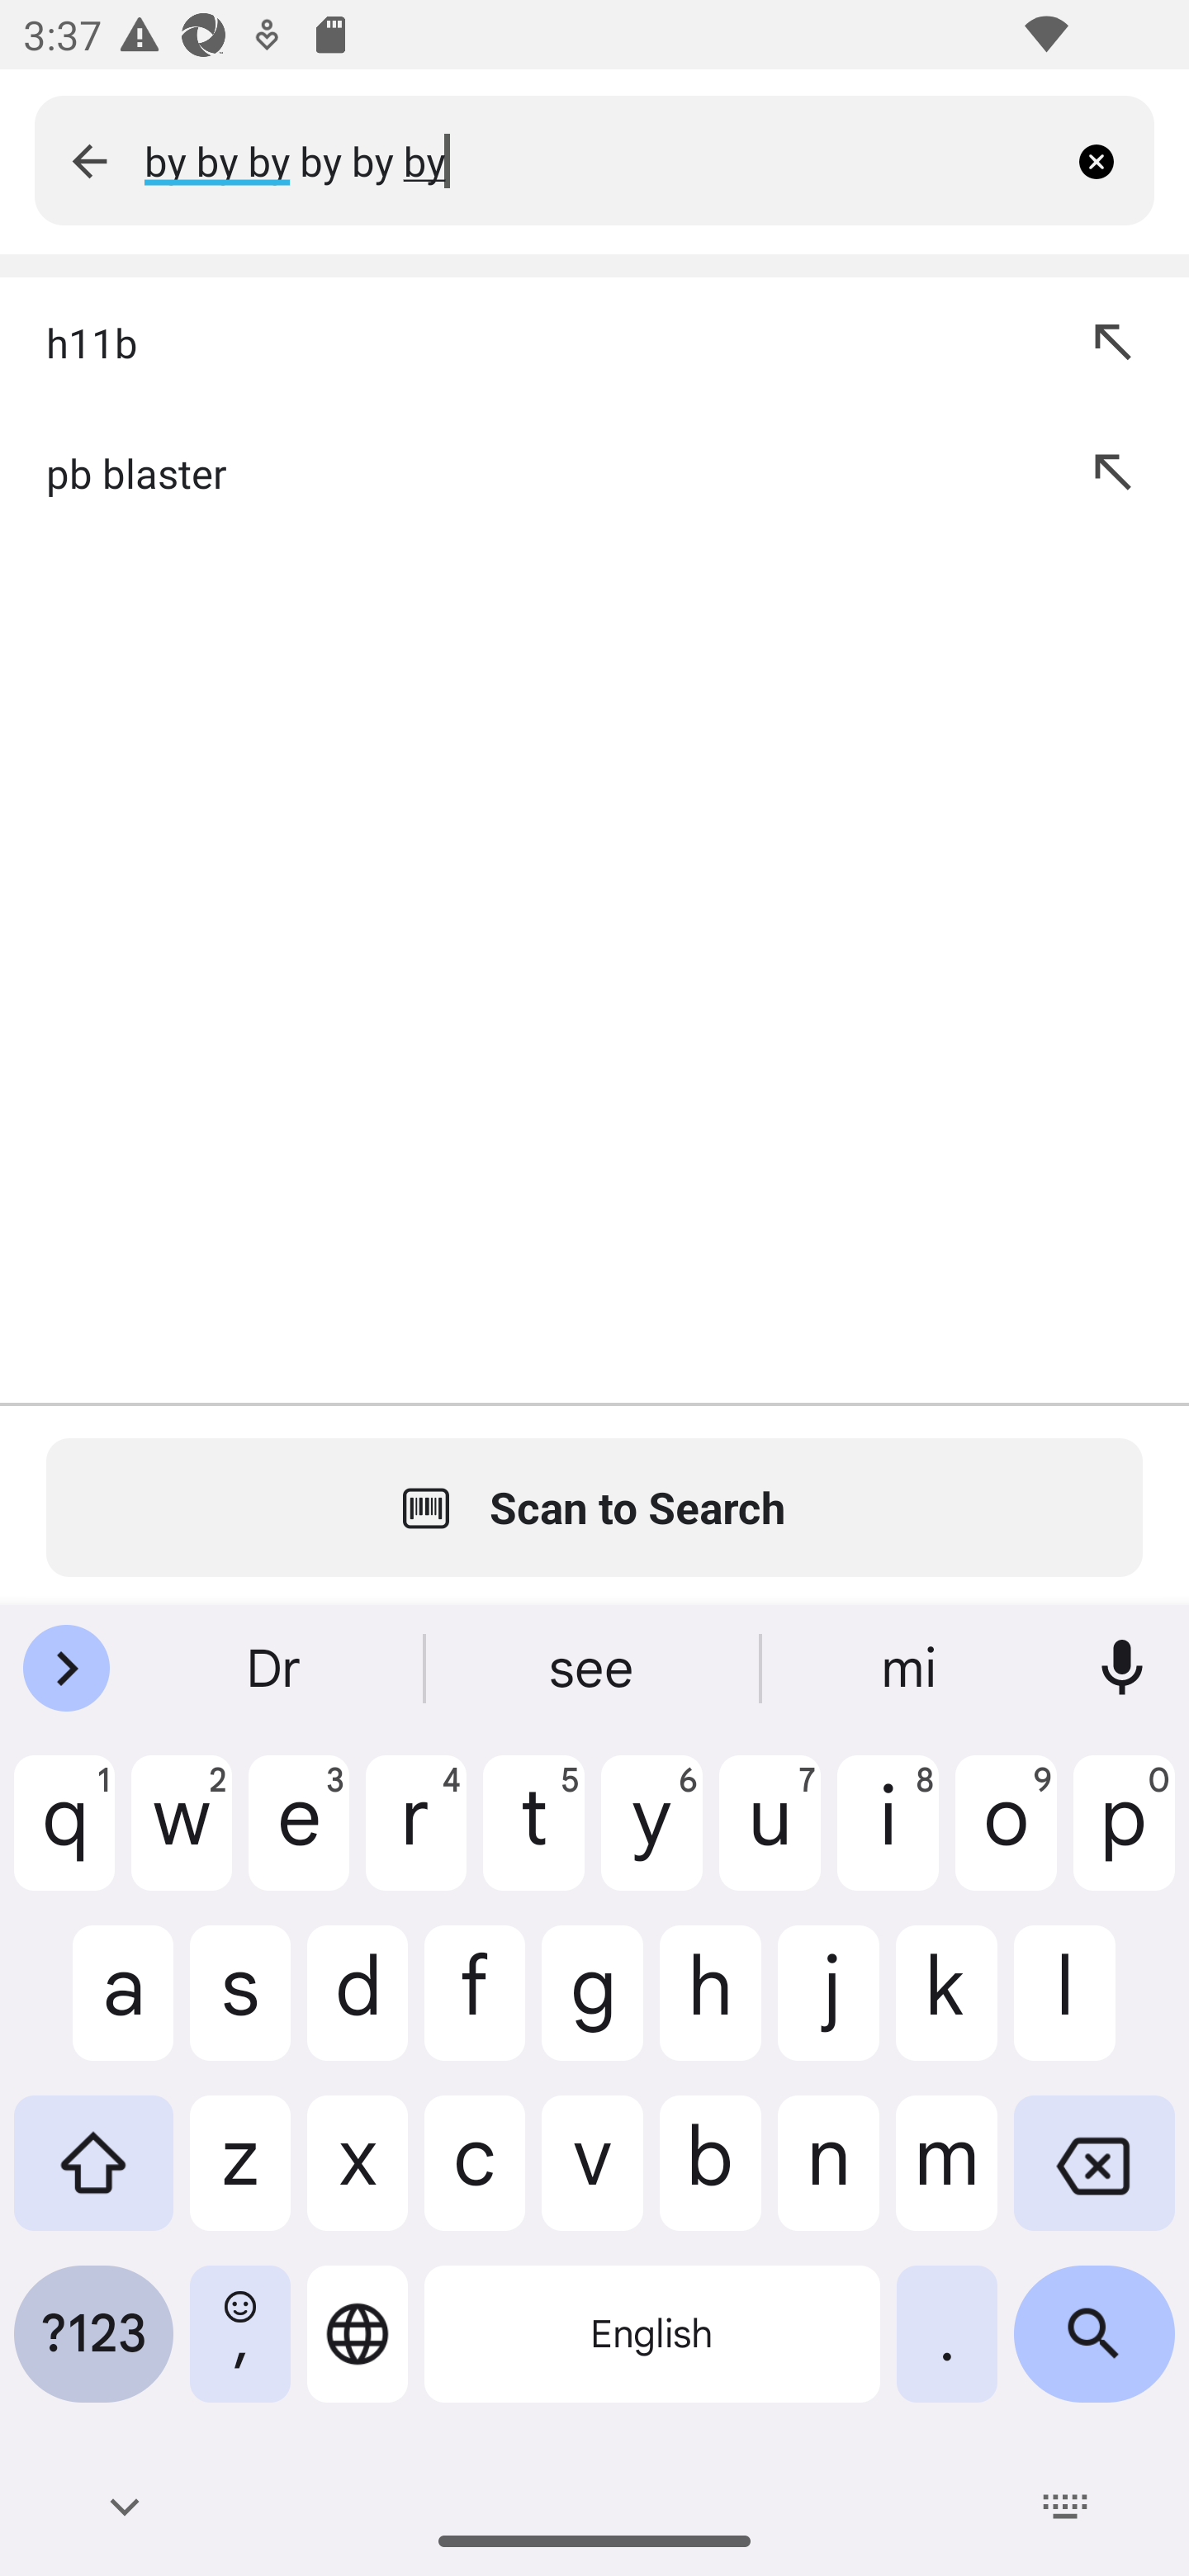 The width and height of the screenshot is (1189, 2576). What do you see at coordinates (603, 160) in the screenshot?
I see `by by by by by by Text input field` at bounding box center [603, 160].